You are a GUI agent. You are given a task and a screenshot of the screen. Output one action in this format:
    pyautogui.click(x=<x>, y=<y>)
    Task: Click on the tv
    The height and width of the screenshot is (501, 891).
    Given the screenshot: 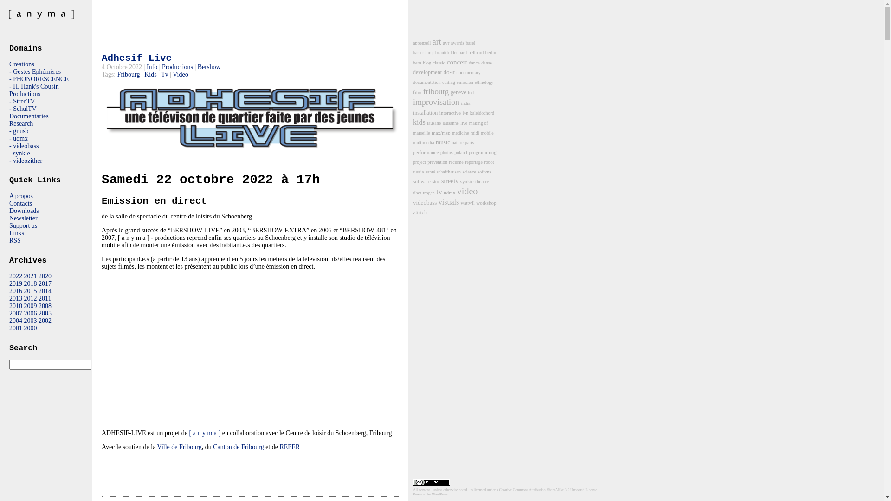 What is the action you would take?
    pyautogui.click(x=439, y=192)
    